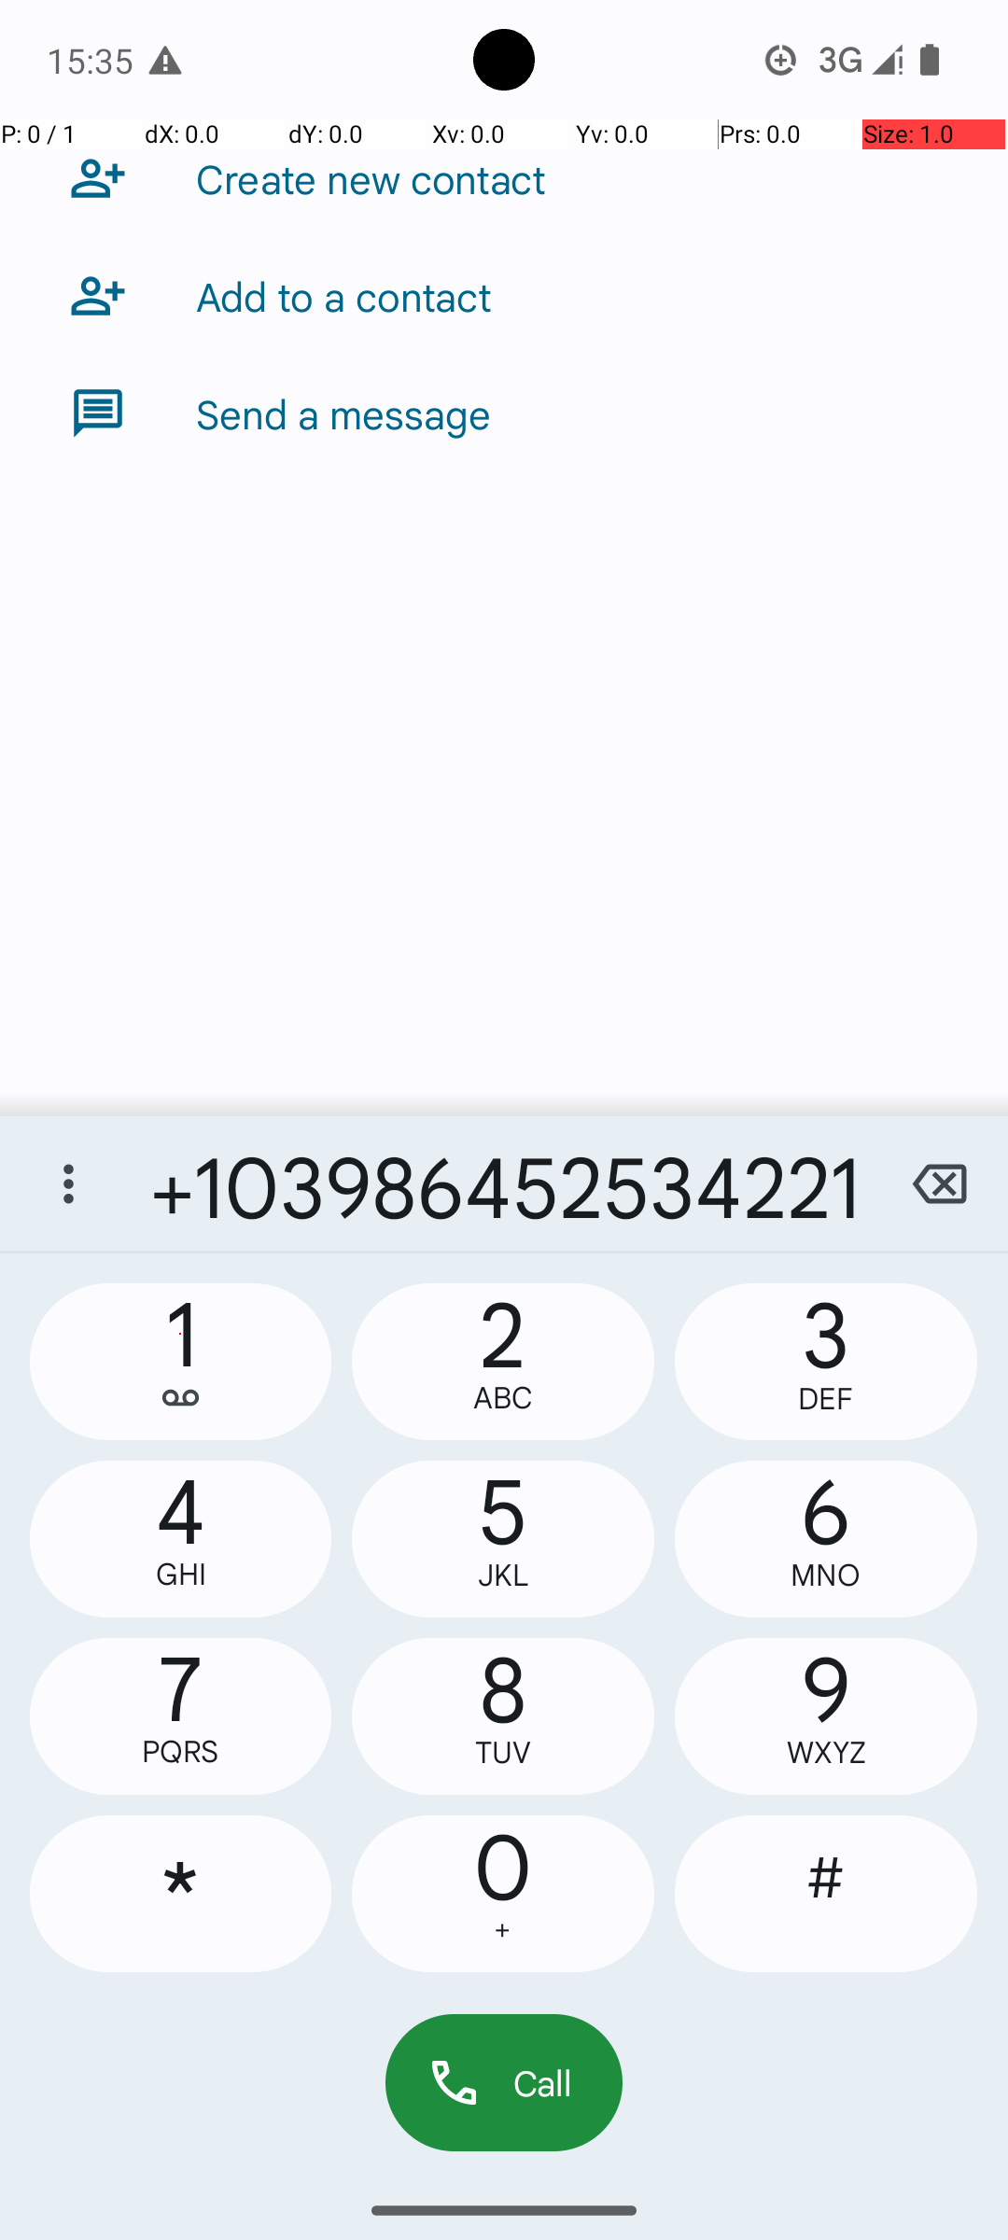 This screenshot has width=1008, height=2240. I want to click on 5,JKL, so click(503, 1539).